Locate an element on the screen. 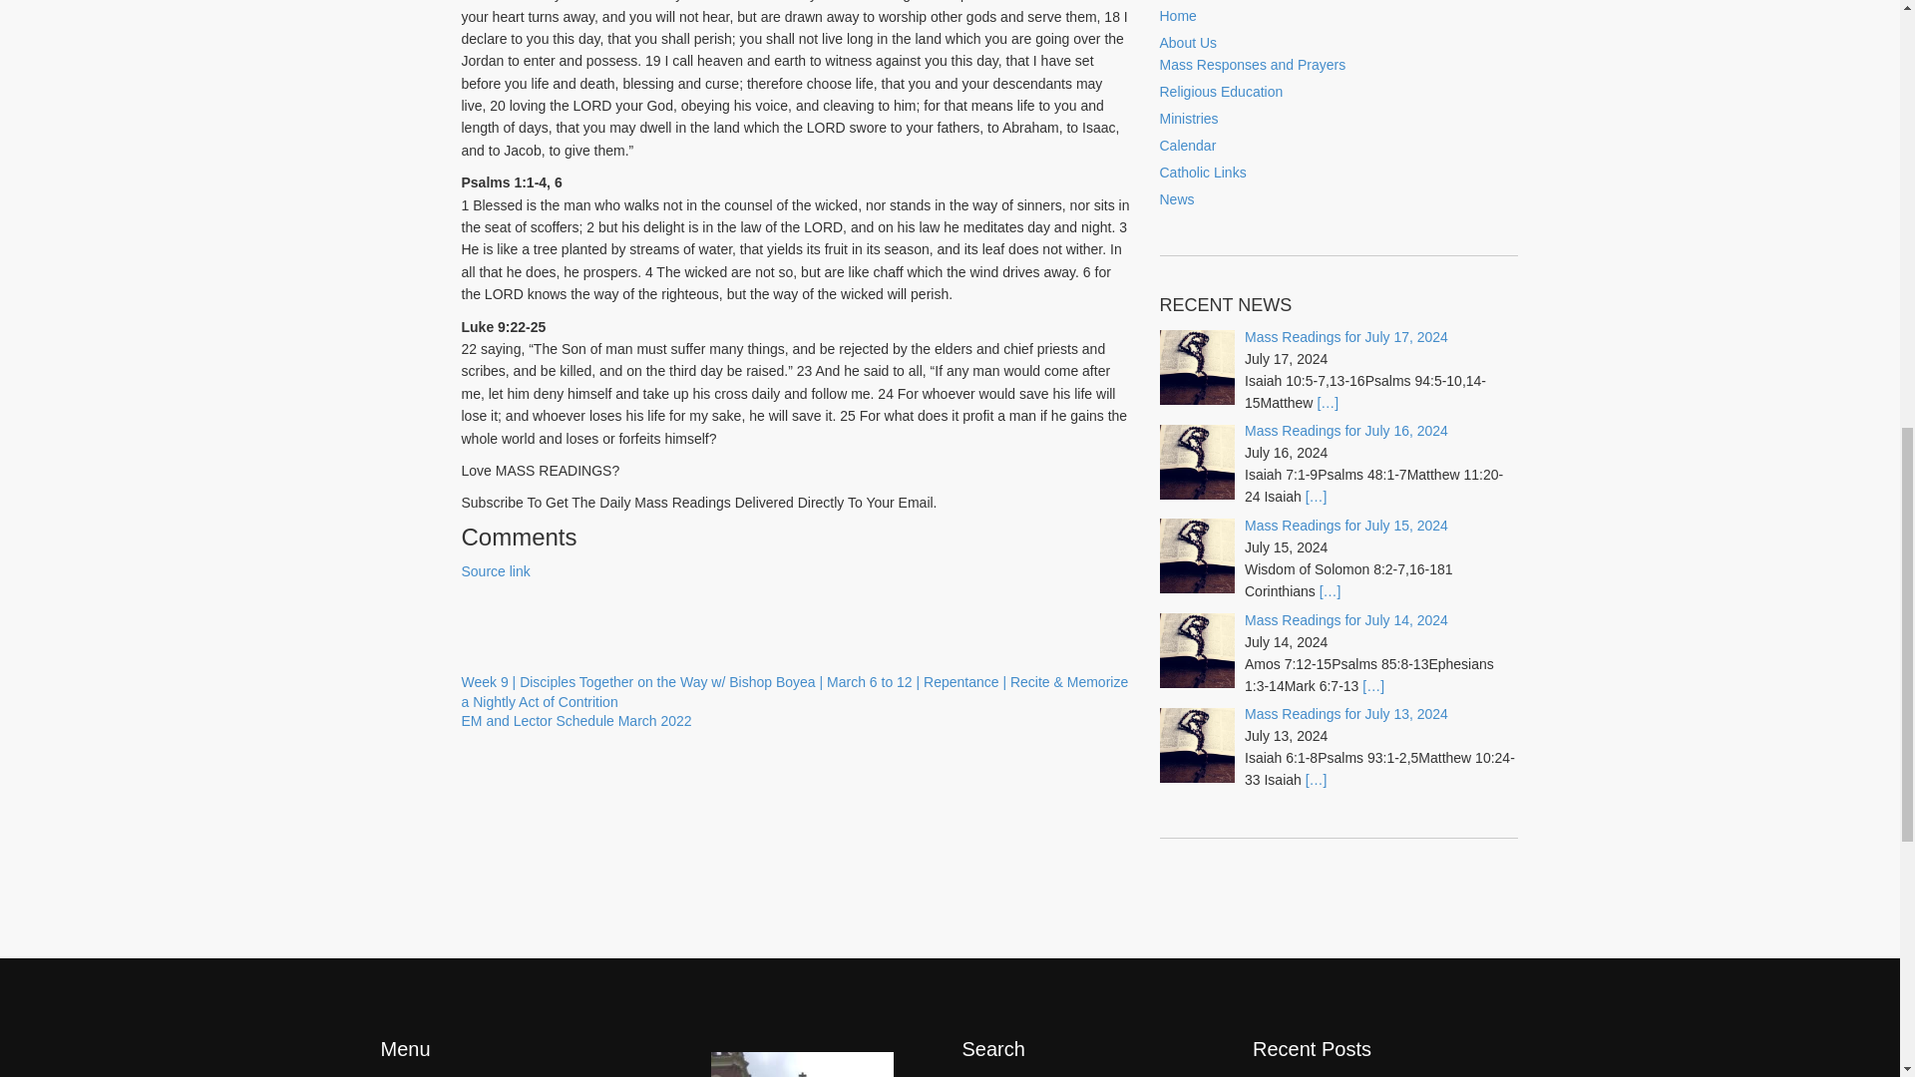  Mass Responses and Prayers is located at coordinates (576, 720).